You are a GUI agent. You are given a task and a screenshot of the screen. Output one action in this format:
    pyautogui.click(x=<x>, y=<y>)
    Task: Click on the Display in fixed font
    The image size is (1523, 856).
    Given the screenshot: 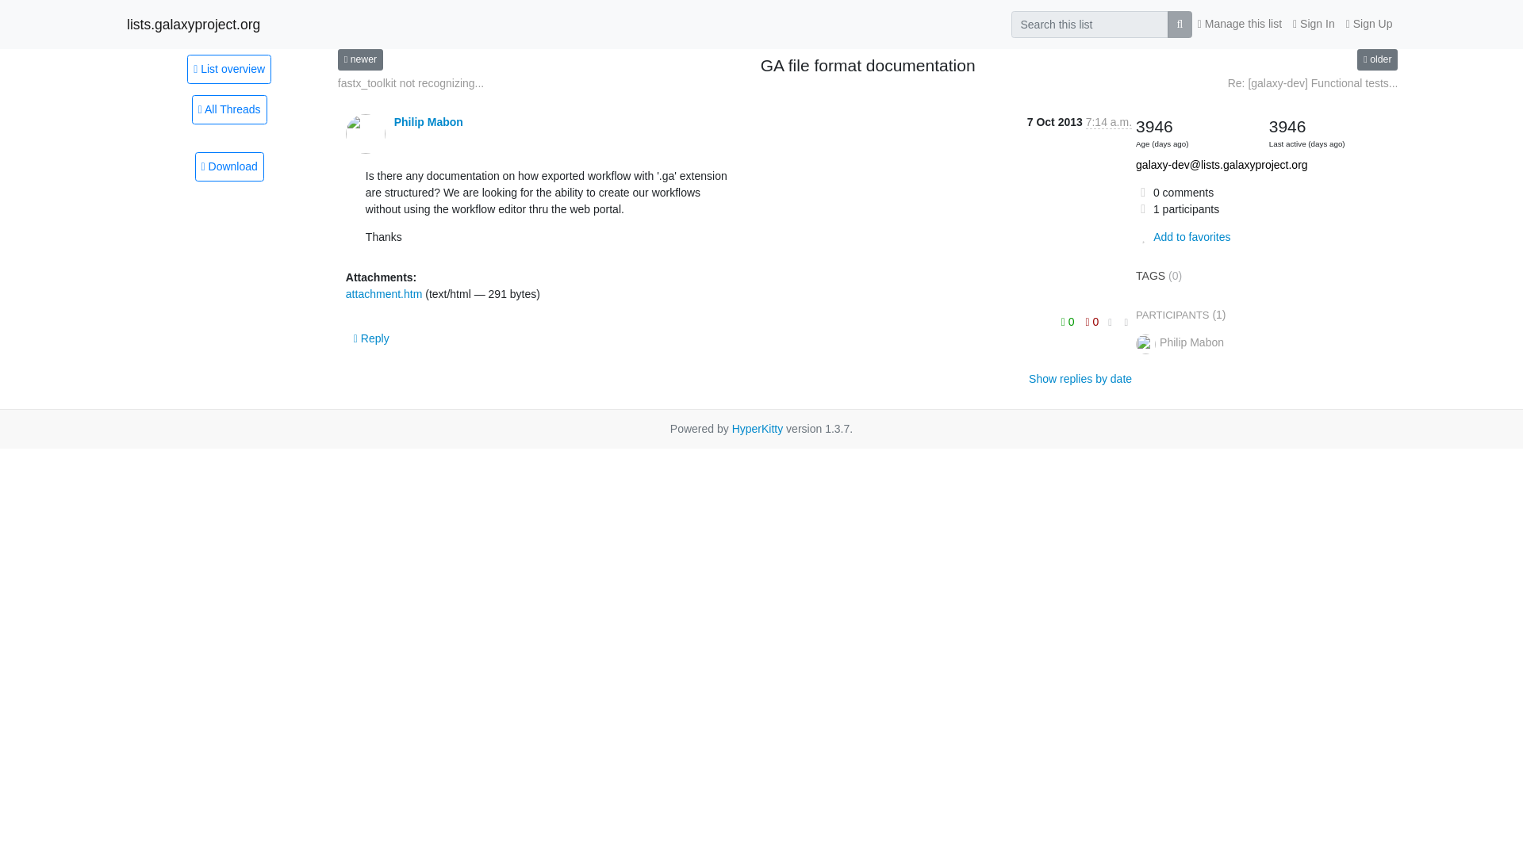 What is the action you would take?
    pyautogui.click(x=1111, y=323)
    